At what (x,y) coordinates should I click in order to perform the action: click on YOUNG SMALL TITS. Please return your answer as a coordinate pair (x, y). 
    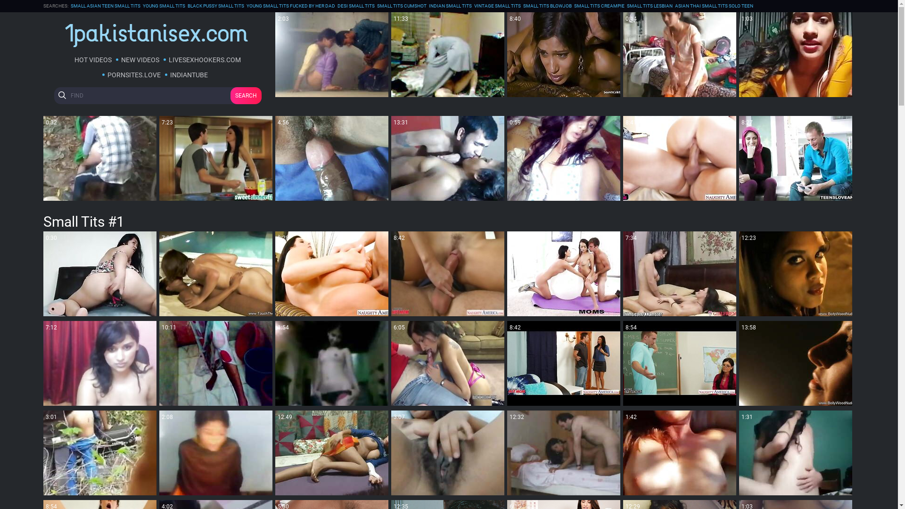
    Looking at the image, I should click on (164, 6).